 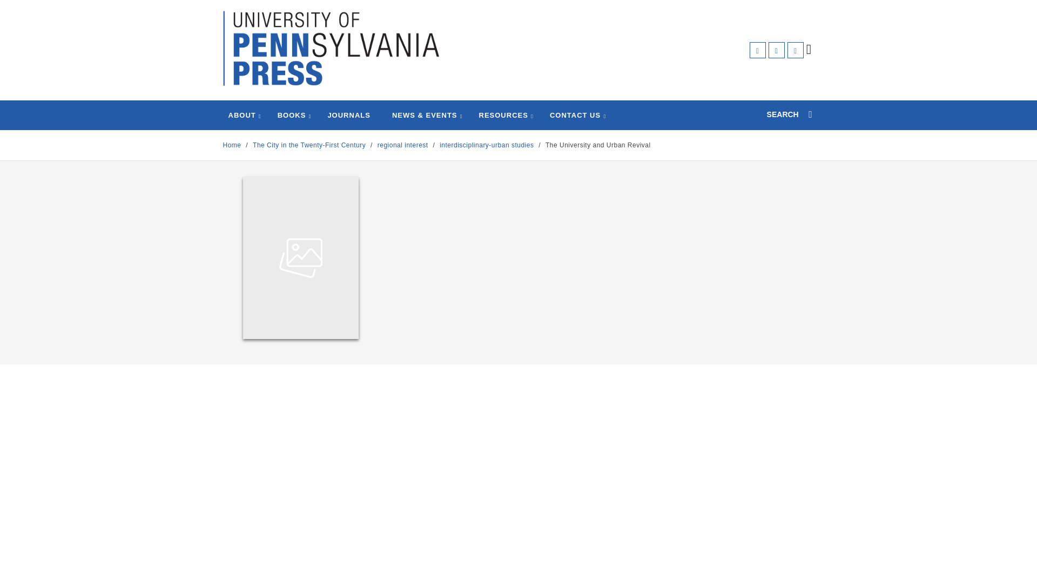 I want to click on RESOURCES, so click(x=503, y=116).